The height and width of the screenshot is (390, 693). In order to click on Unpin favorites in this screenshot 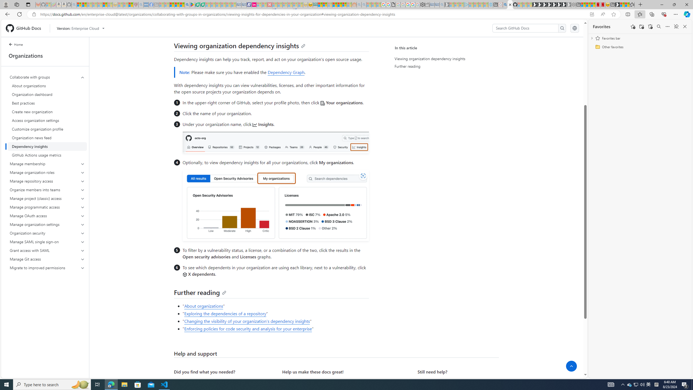, I will do `click(676, 27)`.